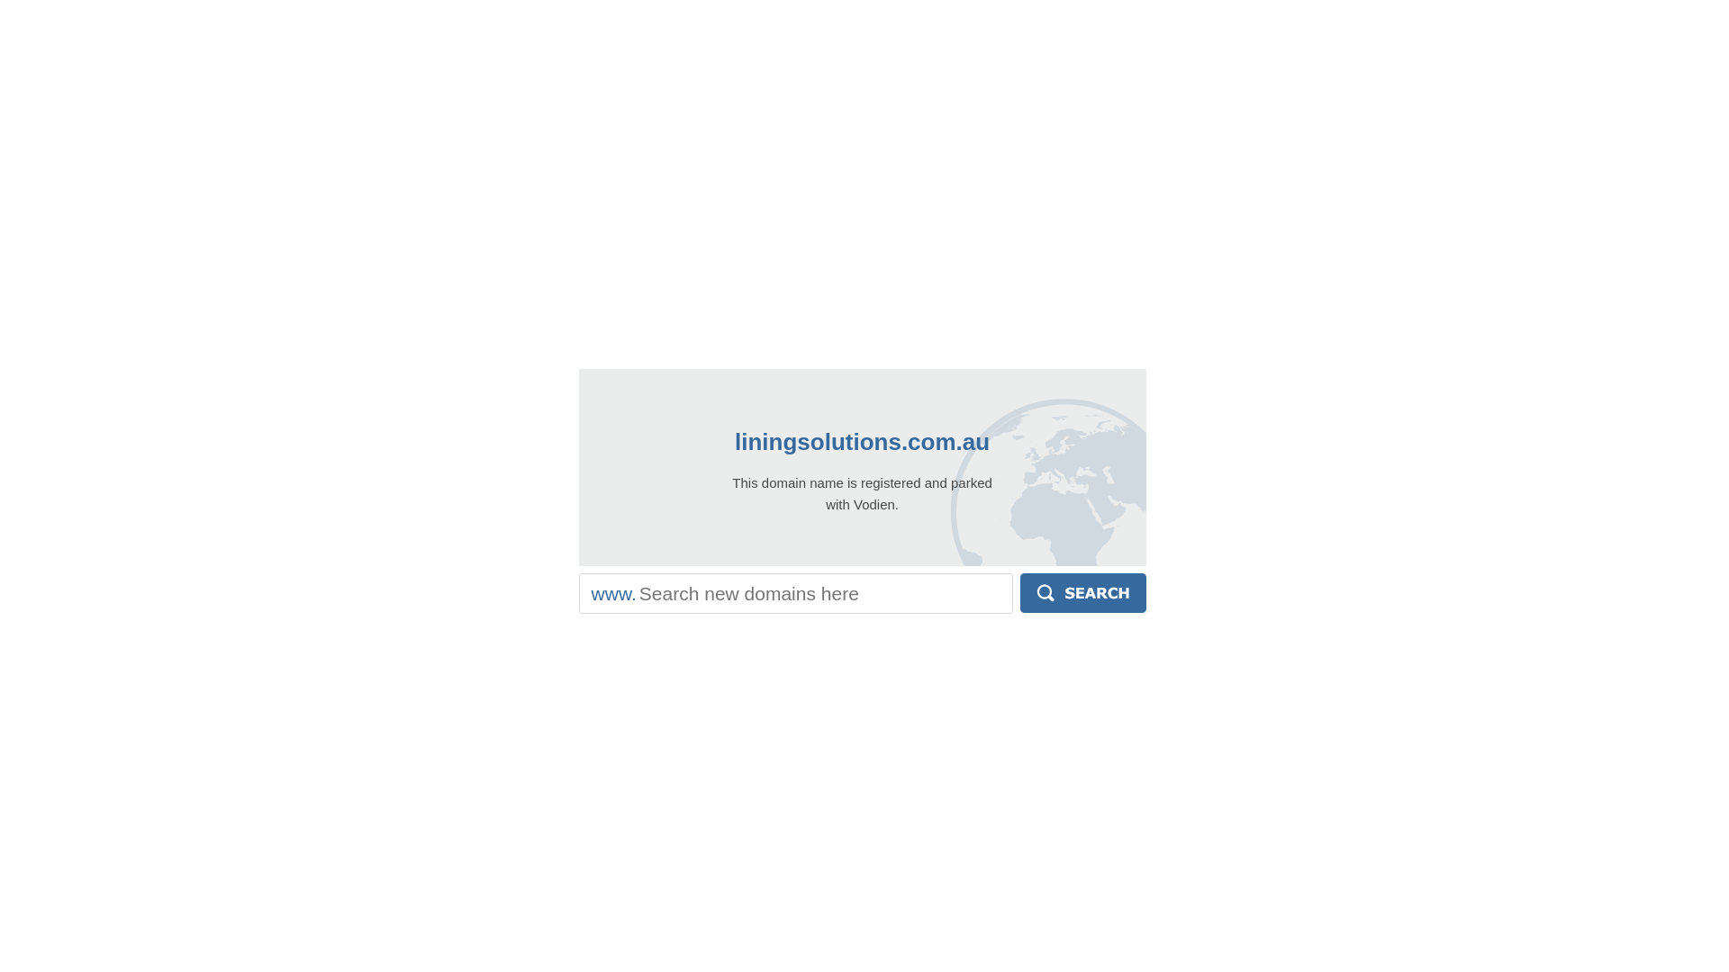 Image resolution: width=1729 pixels, height=972 pixels. I want to click on Search, so click(1083, 593).